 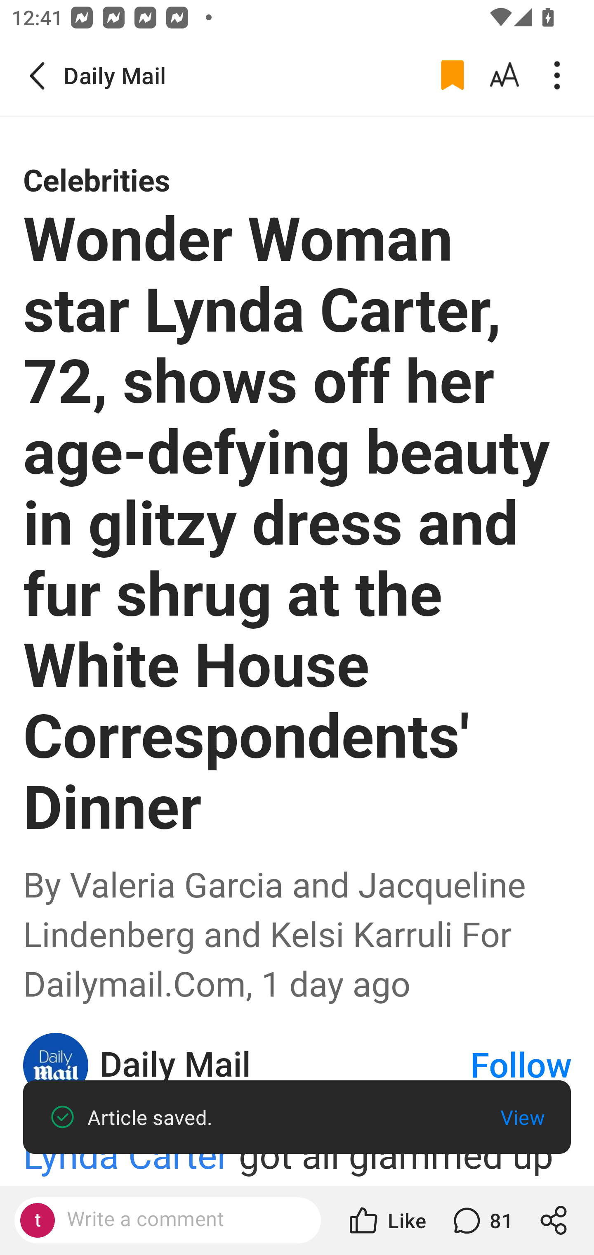 What do you see at coordinates (167, 1220) in the screenshot?
I see `Write a comment` at bounding box center [167, 1220].